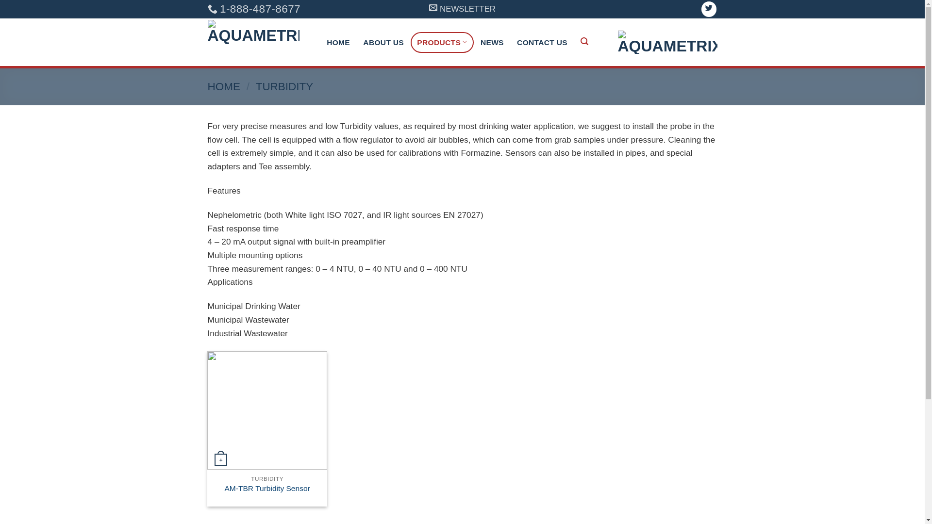  I want to click on 1-888-487-8677, so click(254, 9).